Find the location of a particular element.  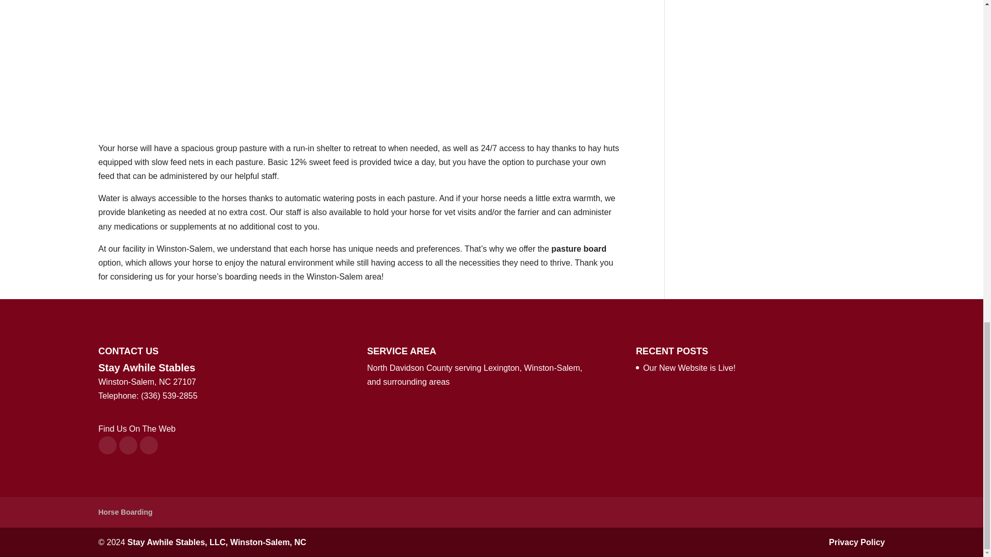

Find Us On The Web is located at coordinates (136, 429).